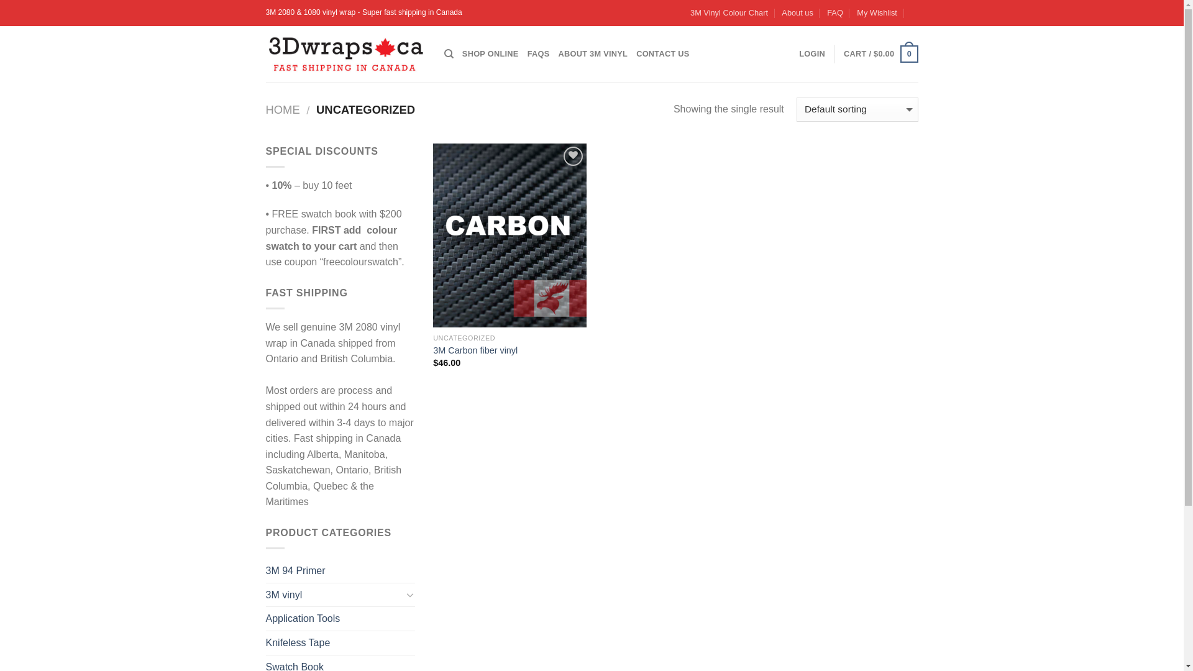 The image size is (1193, 671). I want to click on Skip to content, so click(0, 0).